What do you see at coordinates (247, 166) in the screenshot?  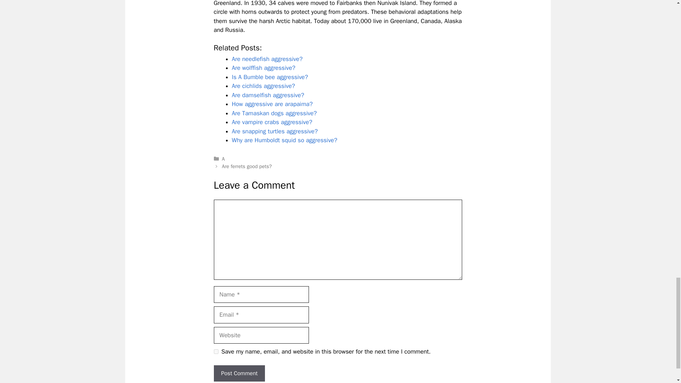 I see `Are ferrets good pets?` at bounding box center [247, 166].